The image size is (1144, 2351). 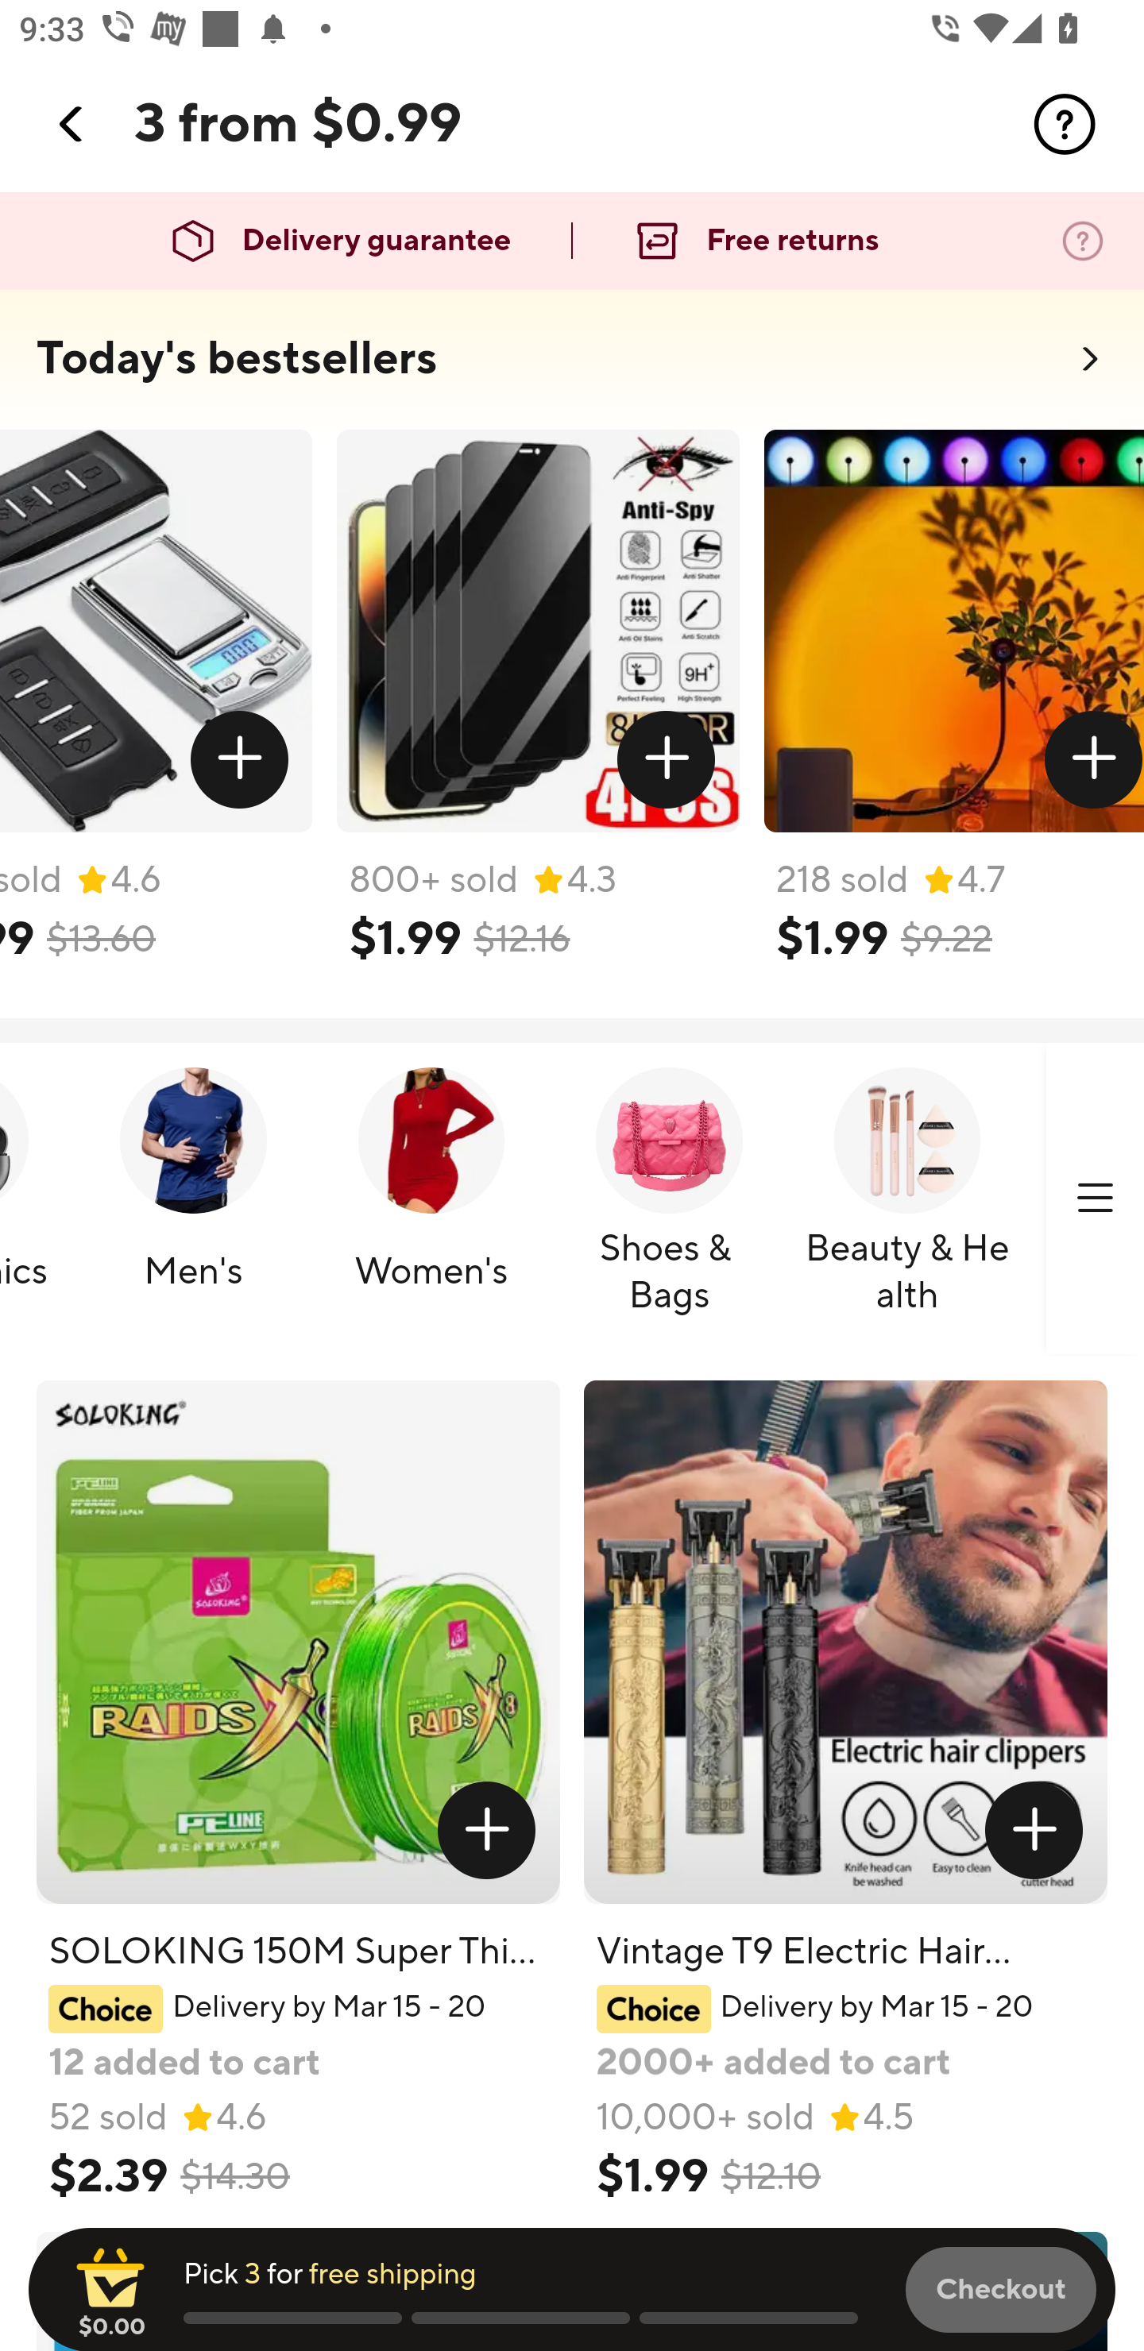 I want to click on , so click(x=72, y=124).